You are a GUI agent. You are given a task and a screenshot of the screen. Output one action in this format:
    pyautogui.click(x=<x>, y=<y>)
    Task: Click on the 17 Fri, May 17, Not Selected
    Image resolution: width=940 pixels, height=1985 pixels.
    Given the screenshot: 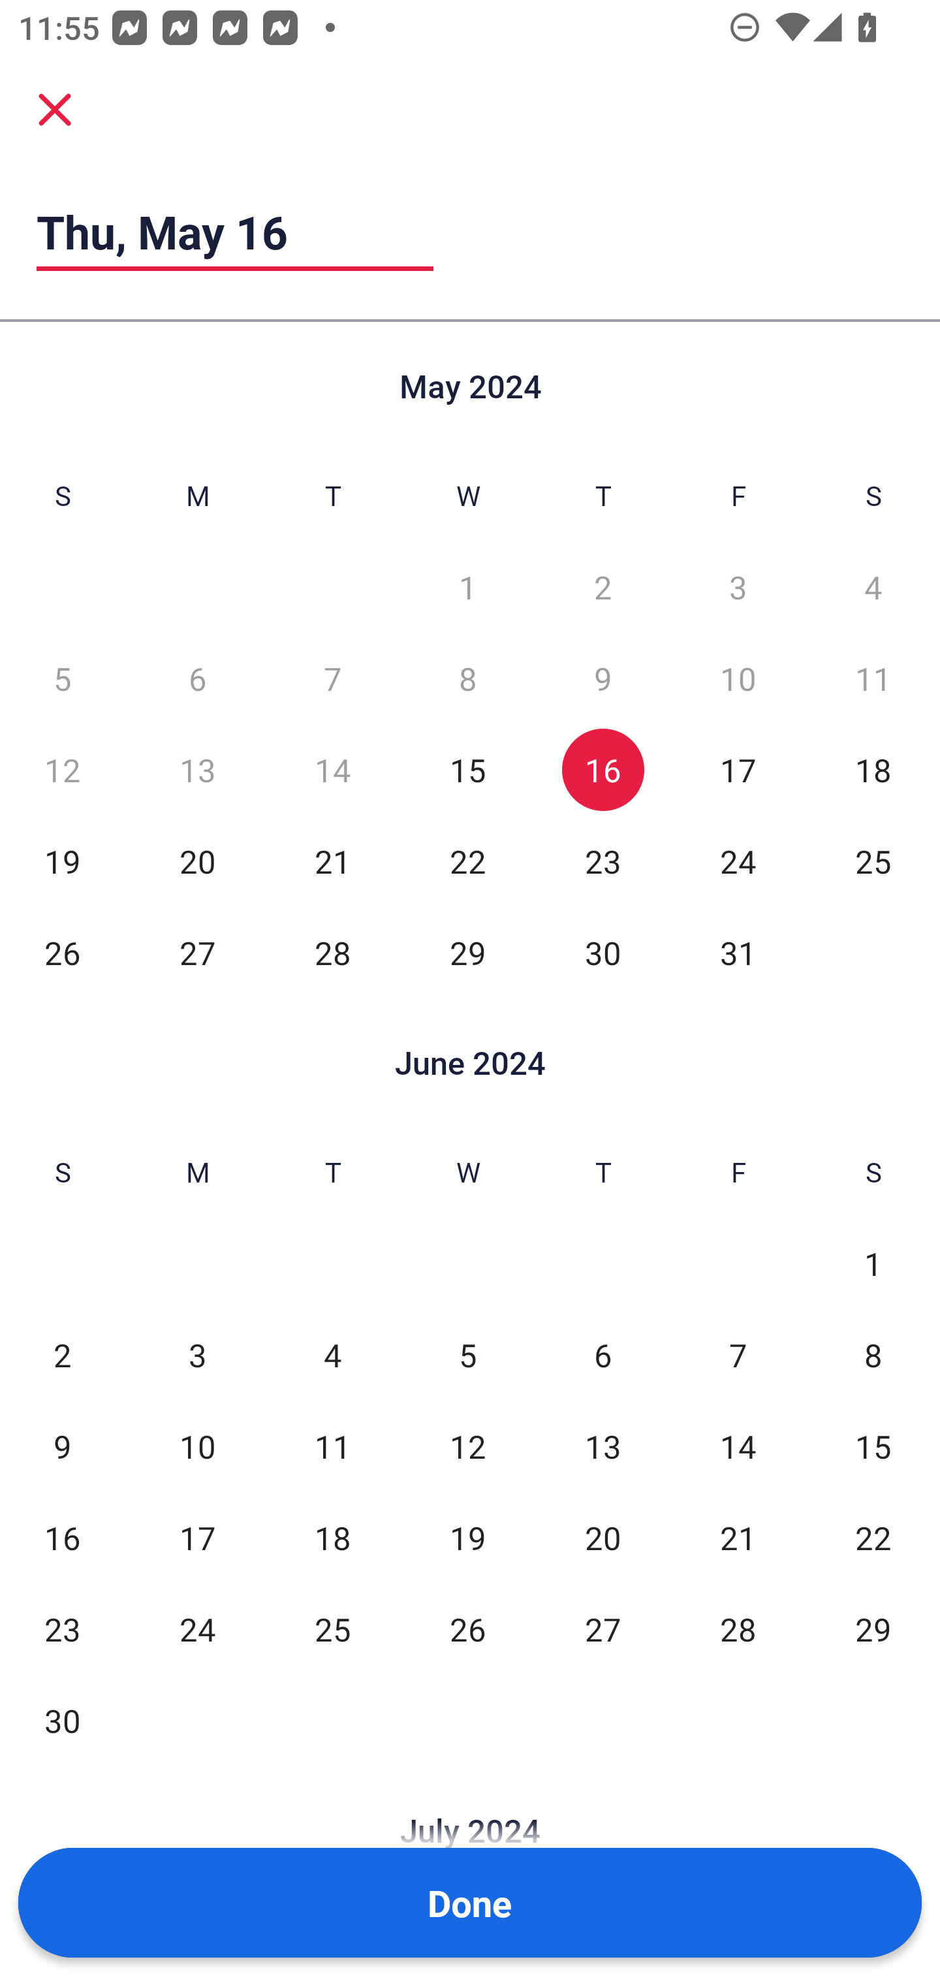 What is the action you would take?
    pyautogui.click(x=738, y=770)
    